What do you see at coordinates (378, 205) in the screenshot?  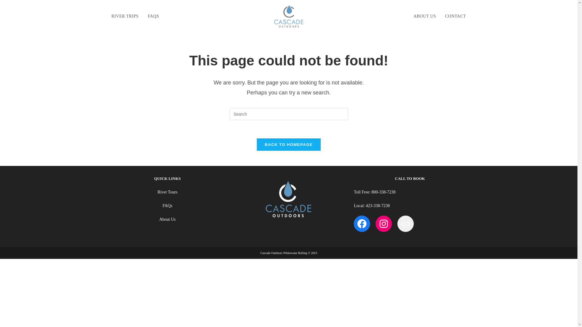 I see `423-338-7238` at bounding box center [378, 205].